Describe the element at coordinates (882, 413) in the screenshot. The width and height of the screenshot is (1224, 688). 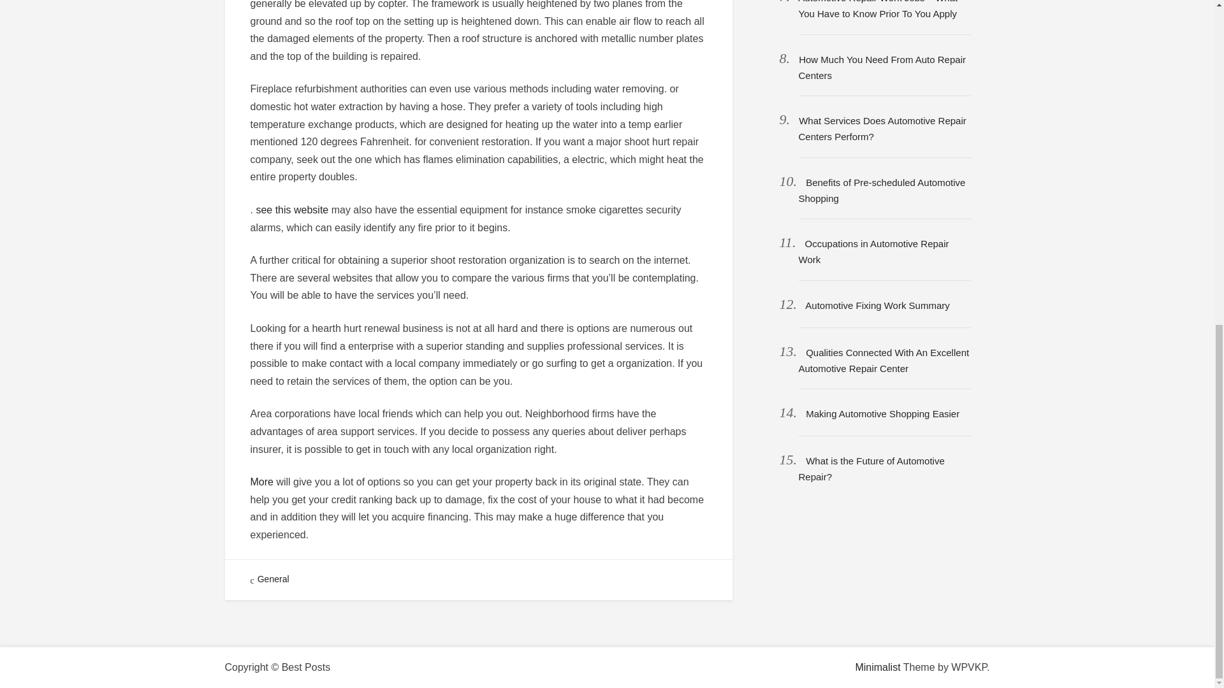
I see `Making Automotive Shopping Easier` at that location.